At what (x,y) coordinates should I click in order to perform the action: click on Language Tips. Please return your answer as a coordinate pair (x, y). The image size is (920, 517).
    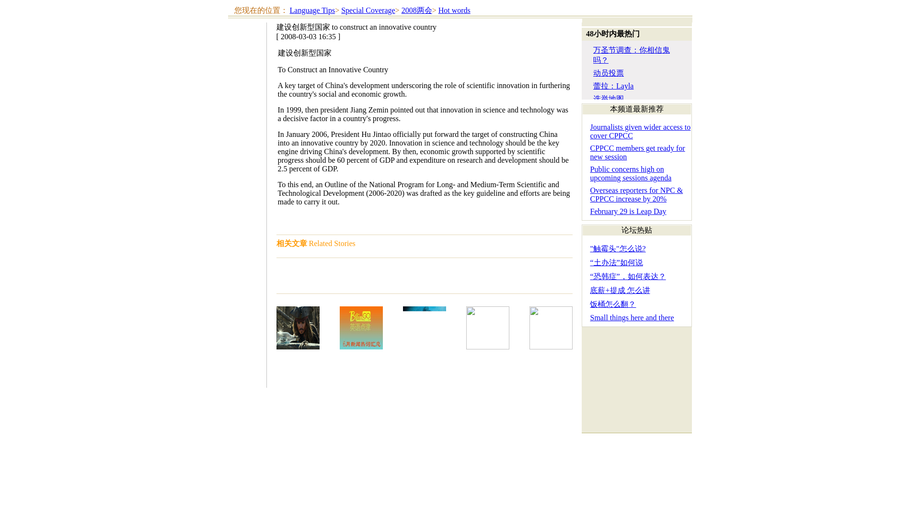
    Looking at the image, I should click on (312, 10).